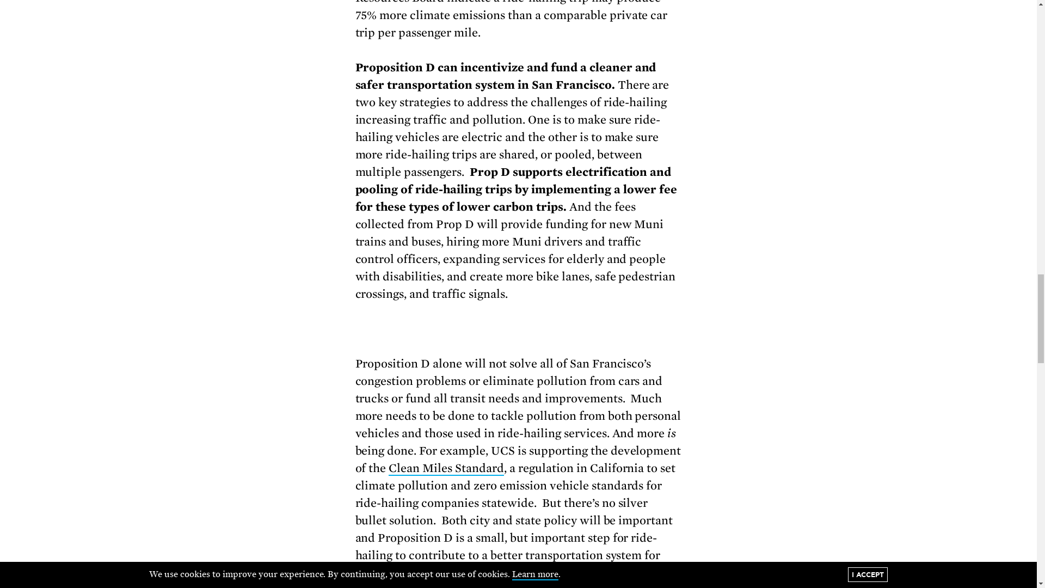 The height and width of the screenshot is (588, 1045). What do you see at coordinates (446, 468) in the screenshot?
I see `Clean Miles Standard` at bounding box center [446, 468].